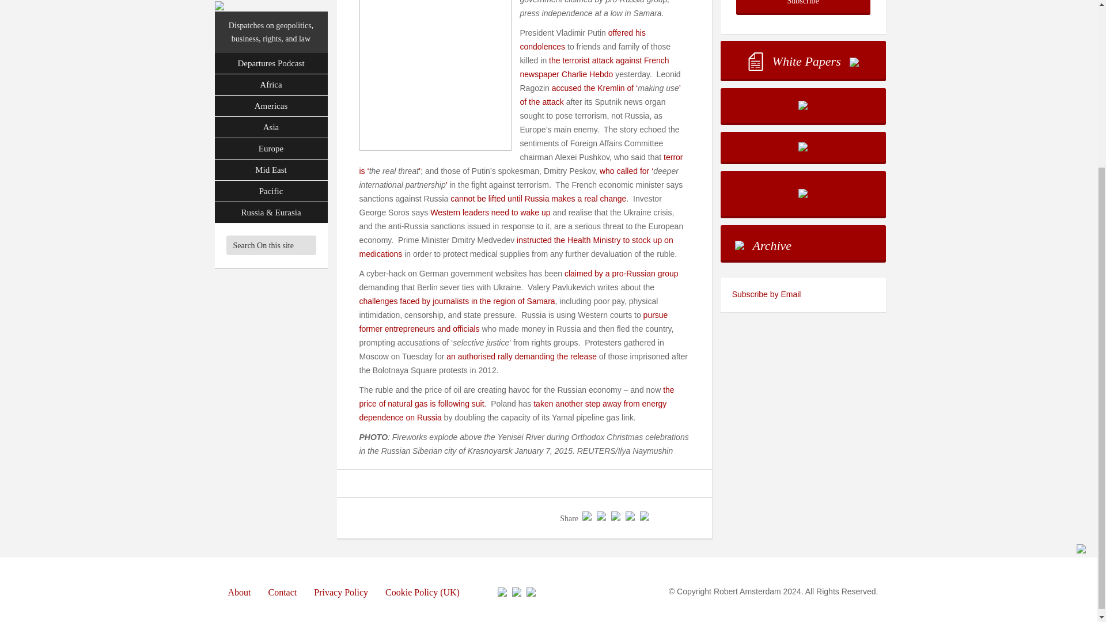 This screenshot has width=1106, height=622. I want to click on challenges faced by journalists in the region of Samara, so click(457, 301).